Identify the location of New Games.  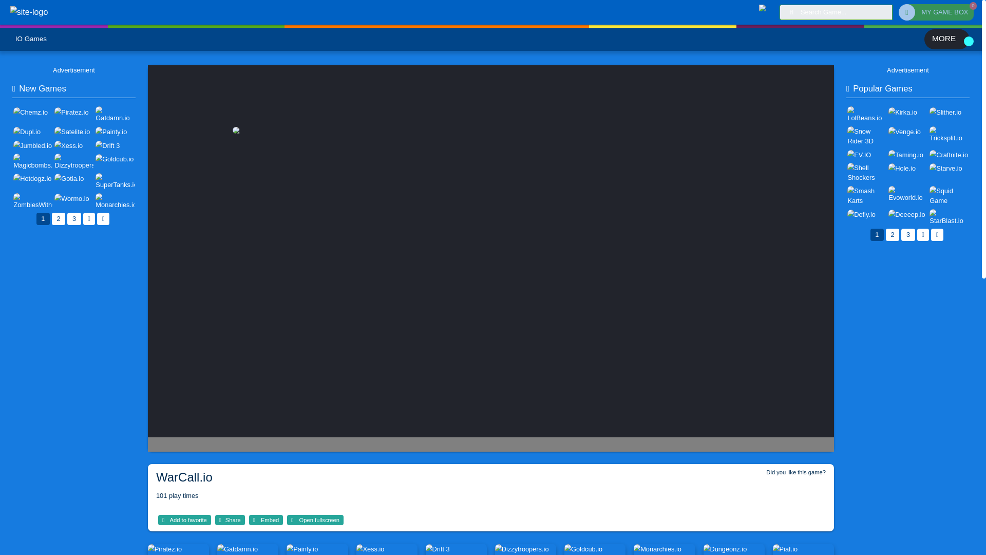
(49, 110).